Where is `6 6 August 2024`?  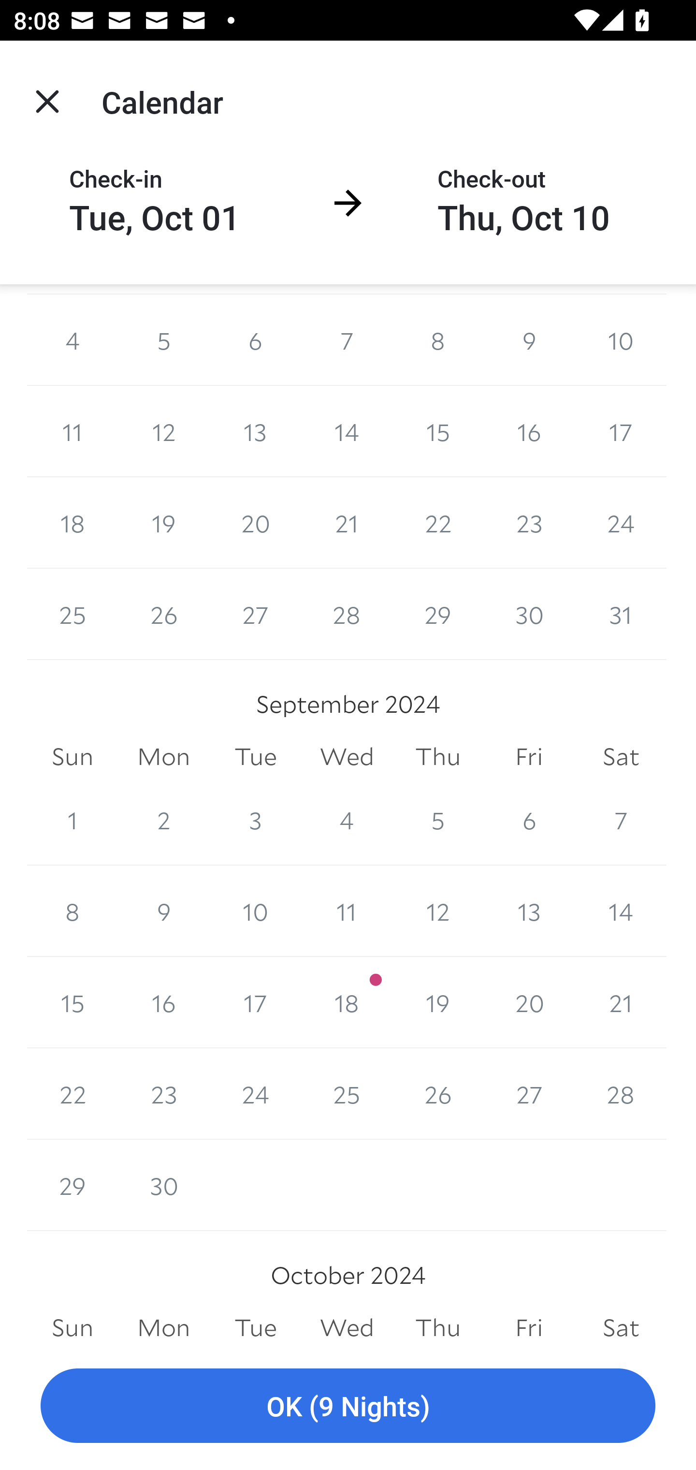 6 6 August 2024 is located at coordinates (255, 339).